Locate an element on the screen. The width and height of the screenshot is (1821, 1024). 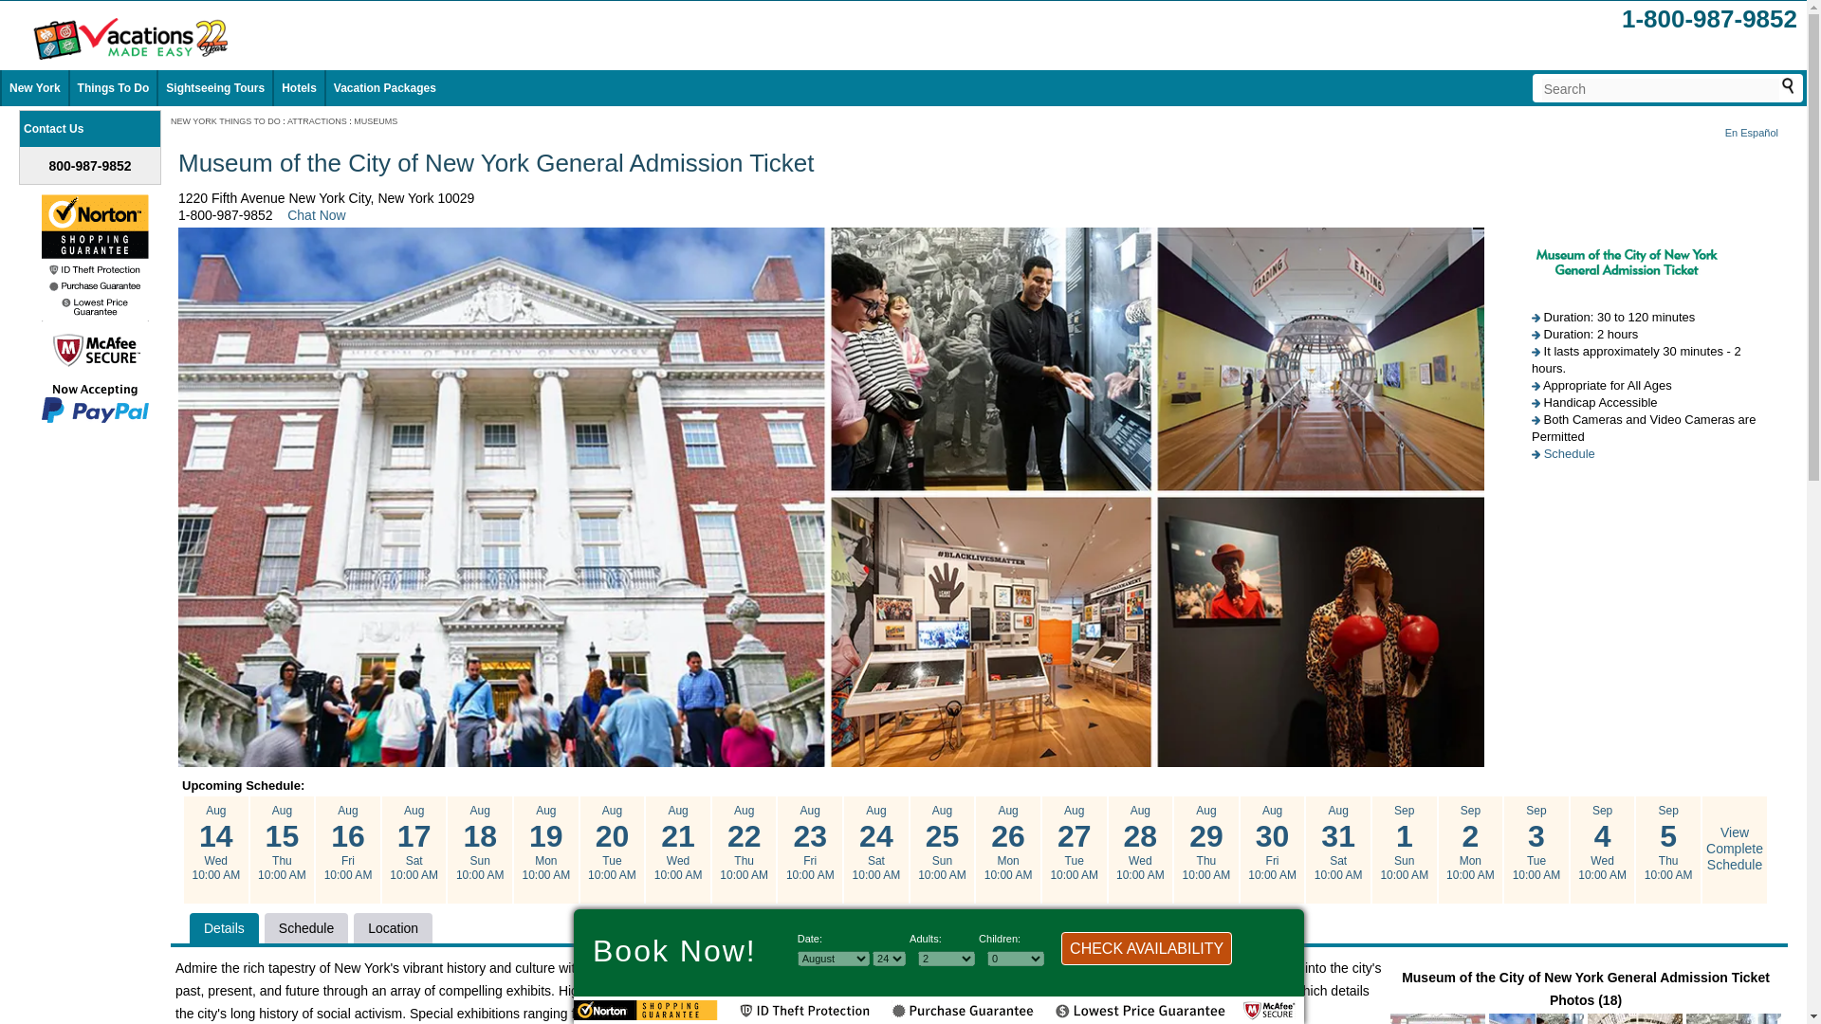
Schedule is located at coordinates (305, 927).